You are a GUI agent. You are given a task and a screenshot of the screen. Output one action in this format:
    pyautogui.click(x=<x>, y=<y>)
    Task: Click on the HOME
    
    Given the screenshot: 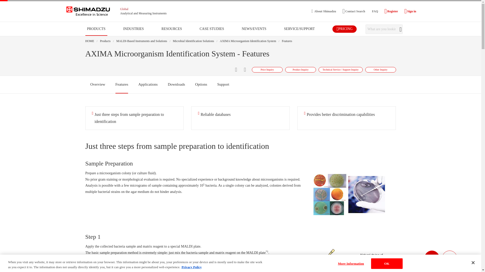 What is the action you would take?
    pyautogui.click(x=89, y=41)
    